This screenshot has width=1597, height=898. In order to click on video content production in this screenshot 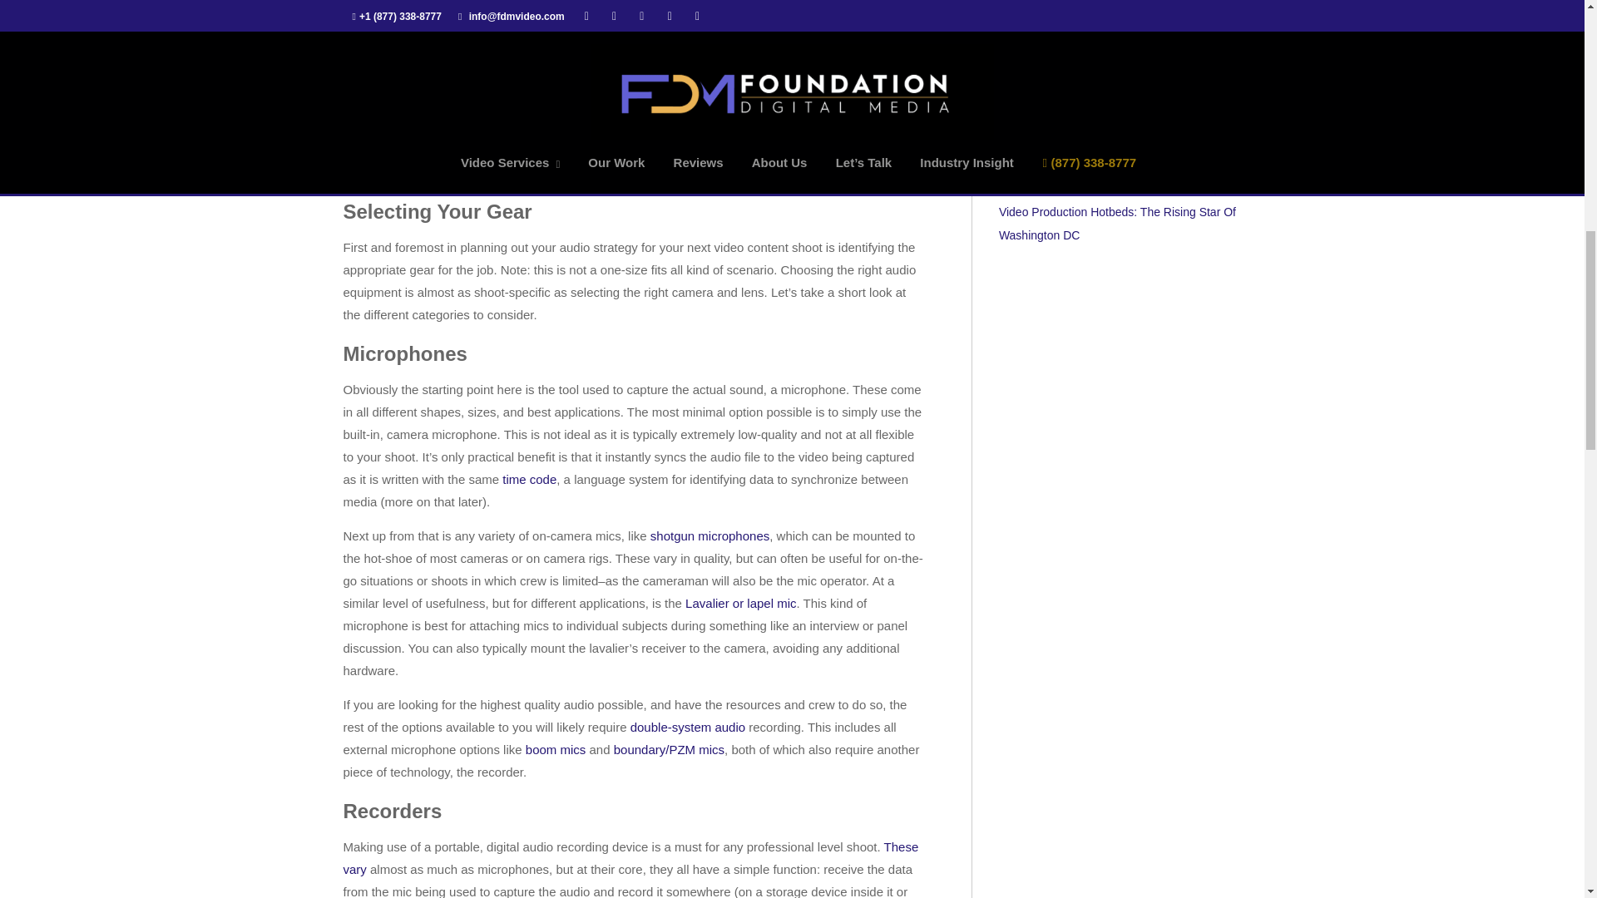, I will do `click(708, 127)`.